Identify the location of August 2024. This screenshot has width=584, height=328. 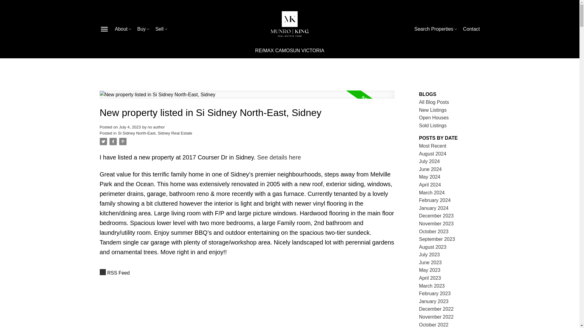
(433, 154).